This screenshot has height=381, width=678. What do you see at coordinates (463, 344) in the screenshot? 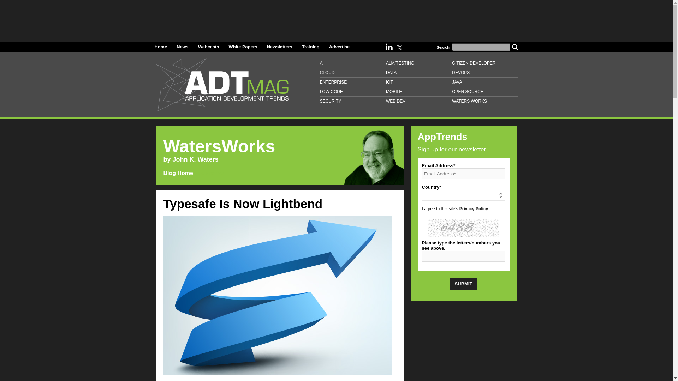
I see `3rd party ad content` at bounding box center [463, 344].